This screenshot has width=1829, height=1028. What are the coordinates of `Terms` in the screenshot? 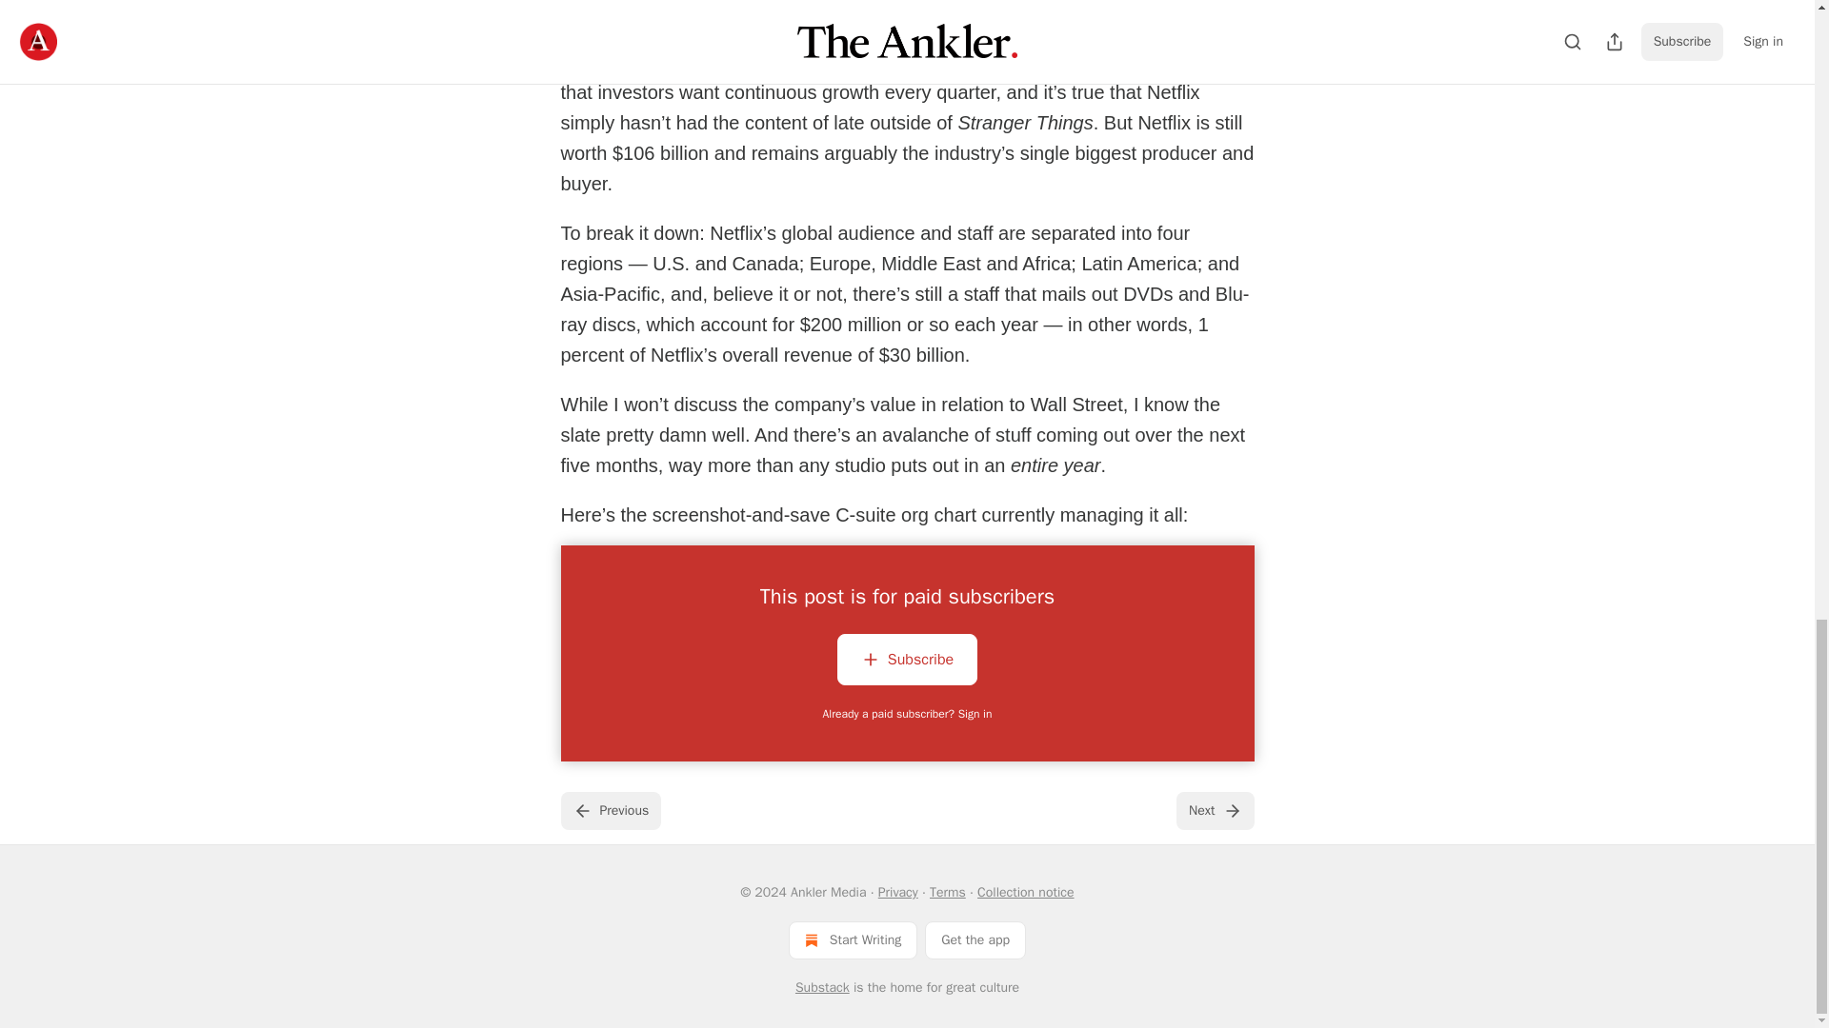 It's located at (947, 892).